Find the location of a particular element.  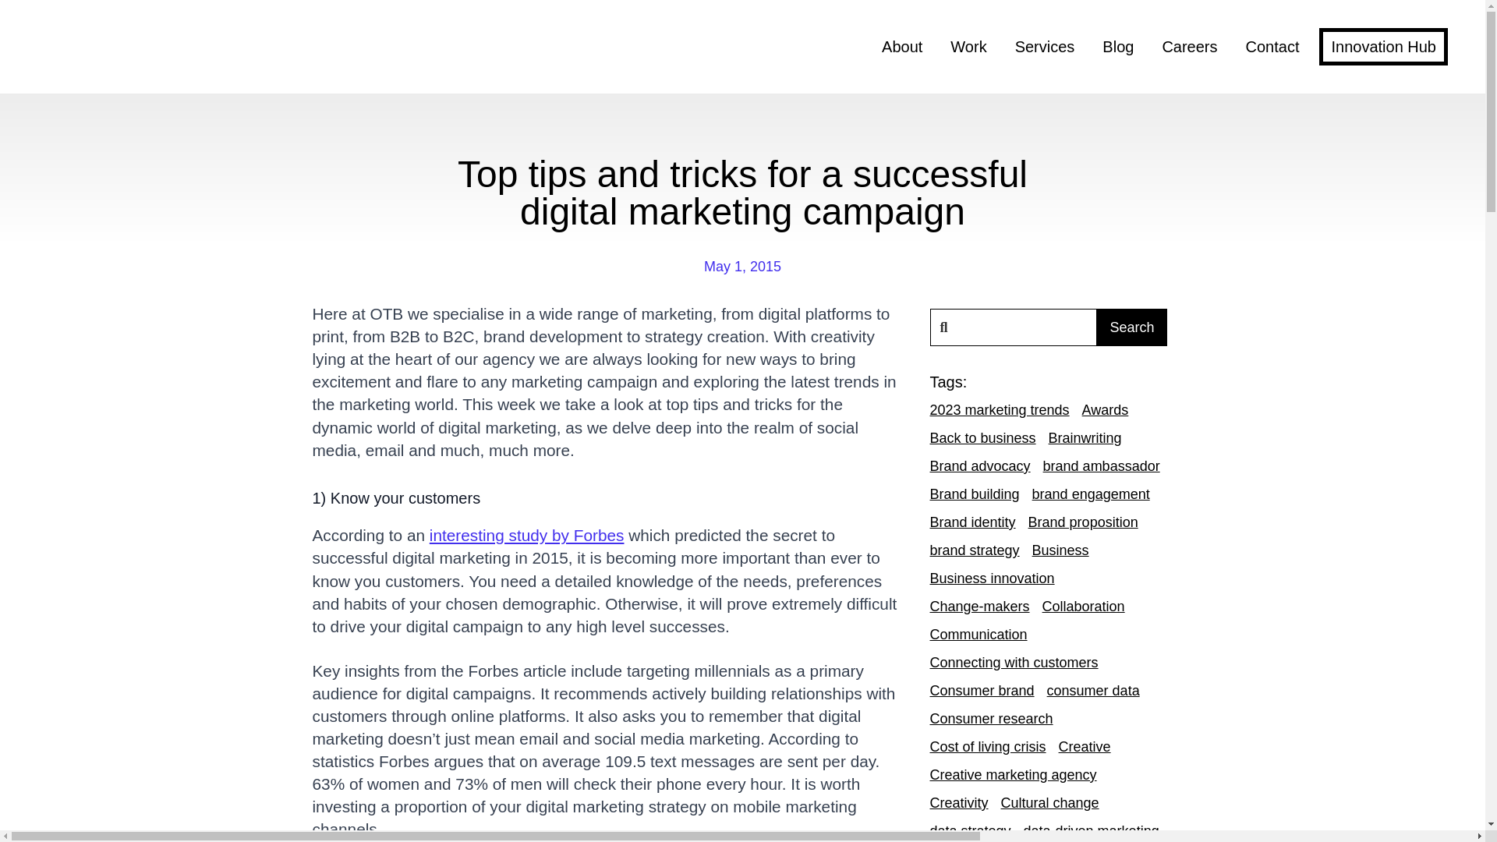

Search is located at coordinates (1131, 327).